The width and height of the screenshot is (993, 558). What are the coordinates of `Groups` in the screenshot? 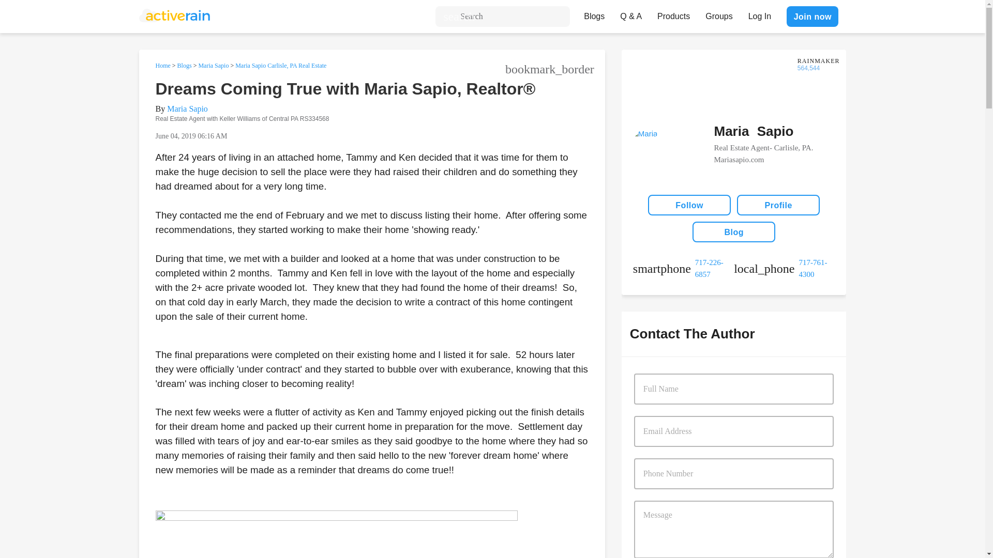 It's located at (719, 13).